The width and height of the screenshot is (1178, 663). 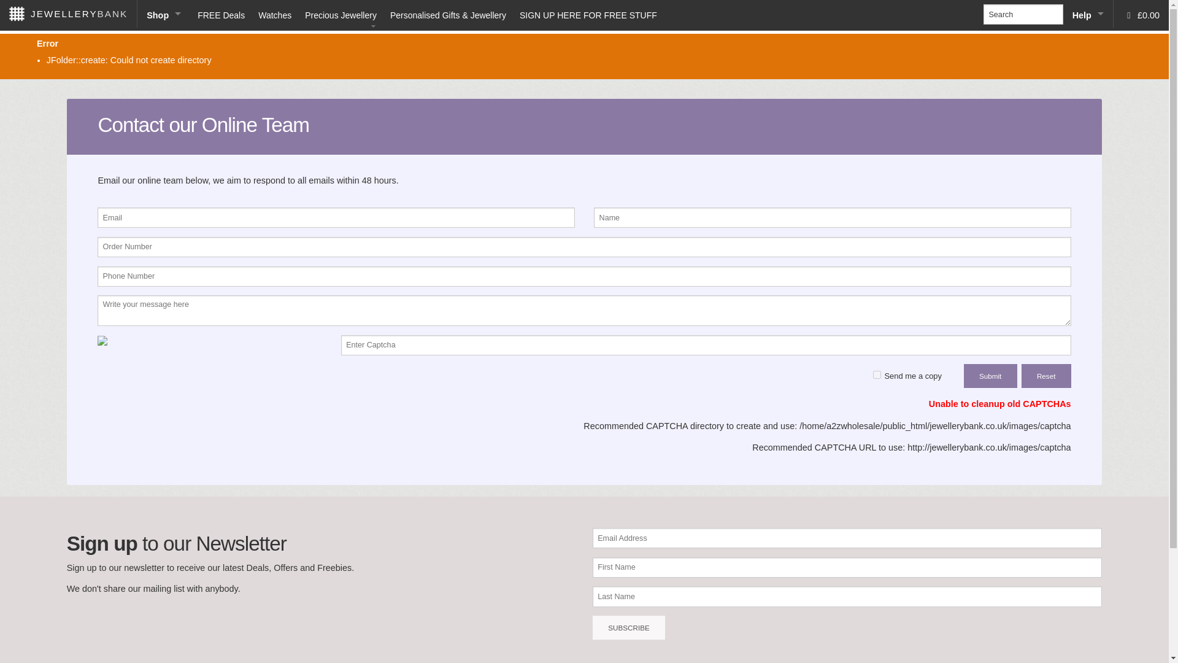 I want to click on Shop, so click(x=163, y=15).